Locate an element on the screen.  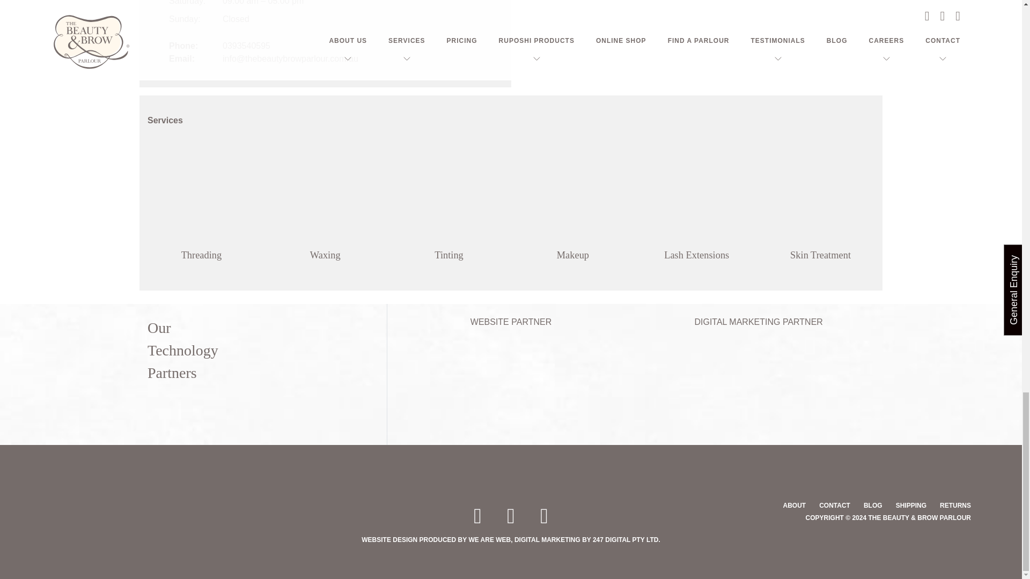
threading is located at coordinates (201, 192).